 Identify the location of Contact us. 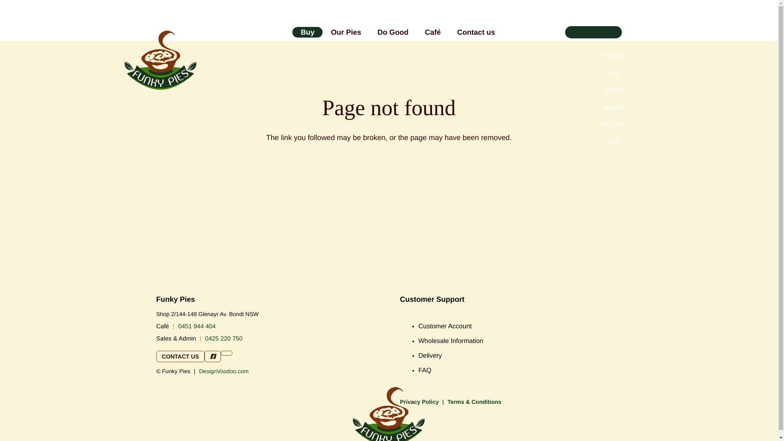
(476, 32).